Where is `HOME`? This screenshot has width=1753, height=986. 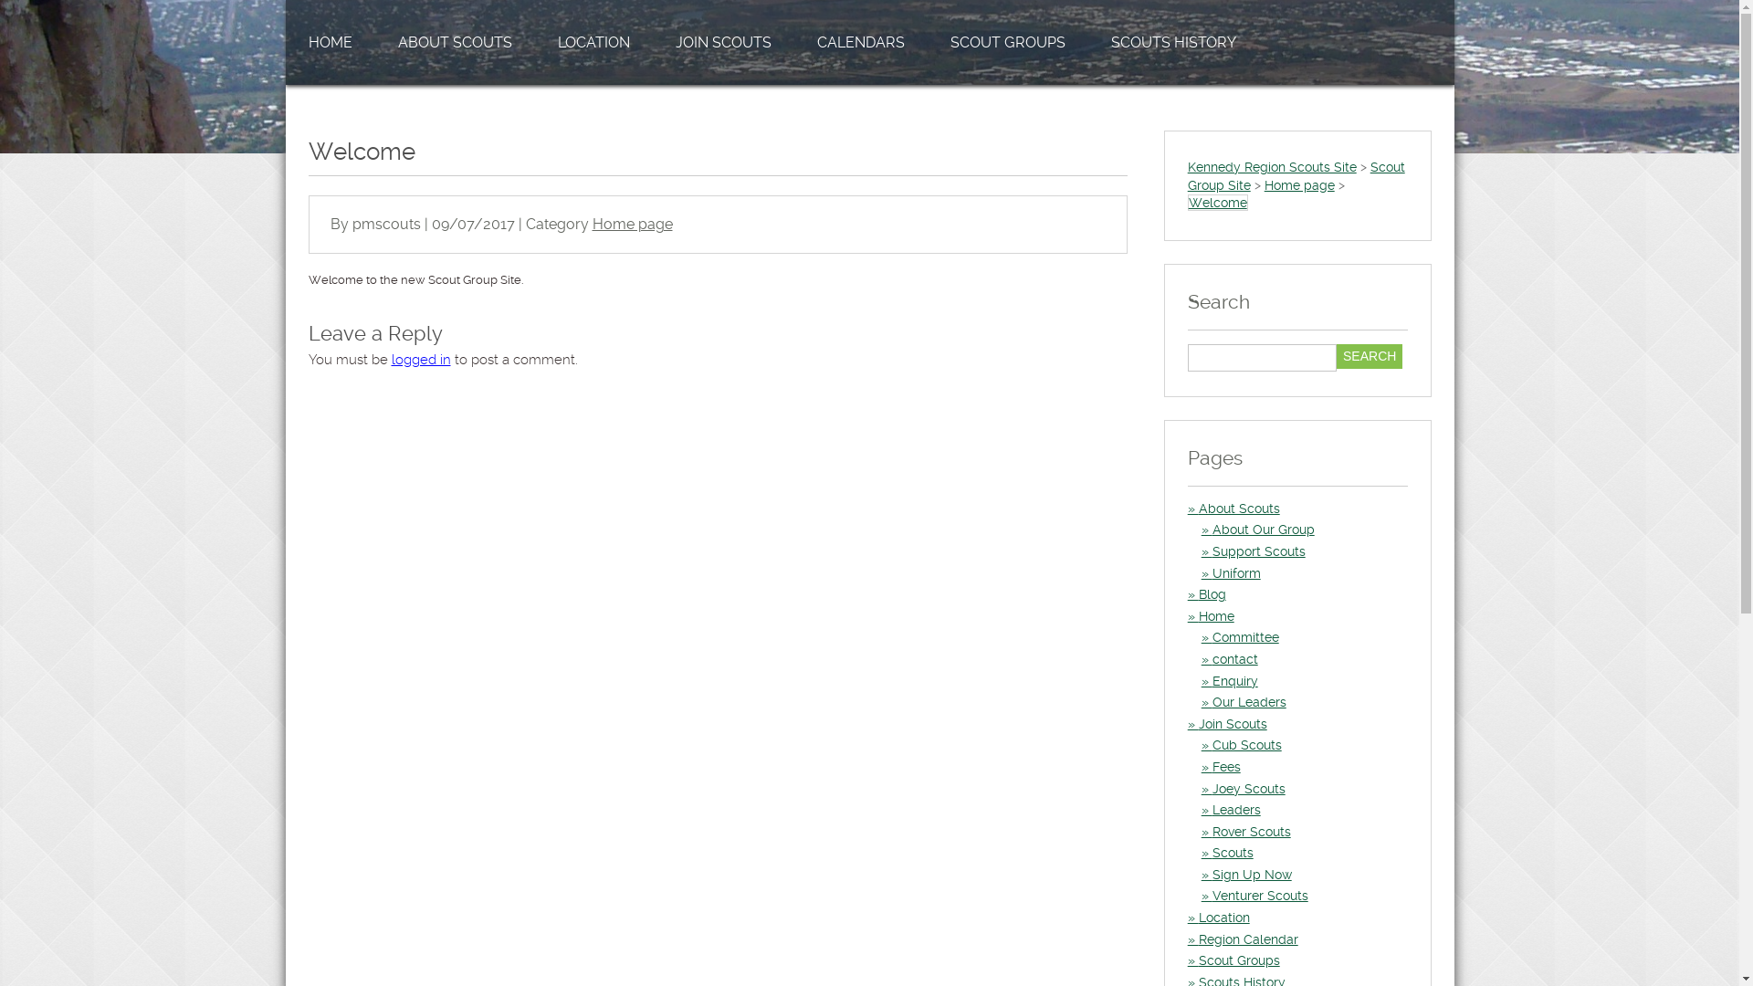
HOME is located at coordinates (330, 42).